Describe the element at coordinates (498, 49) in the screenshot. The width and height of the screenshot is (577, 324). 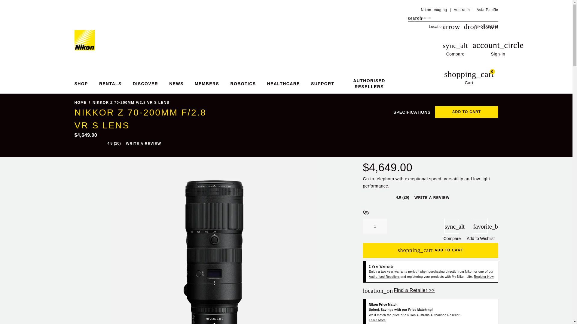
I see `Qty` at that location.